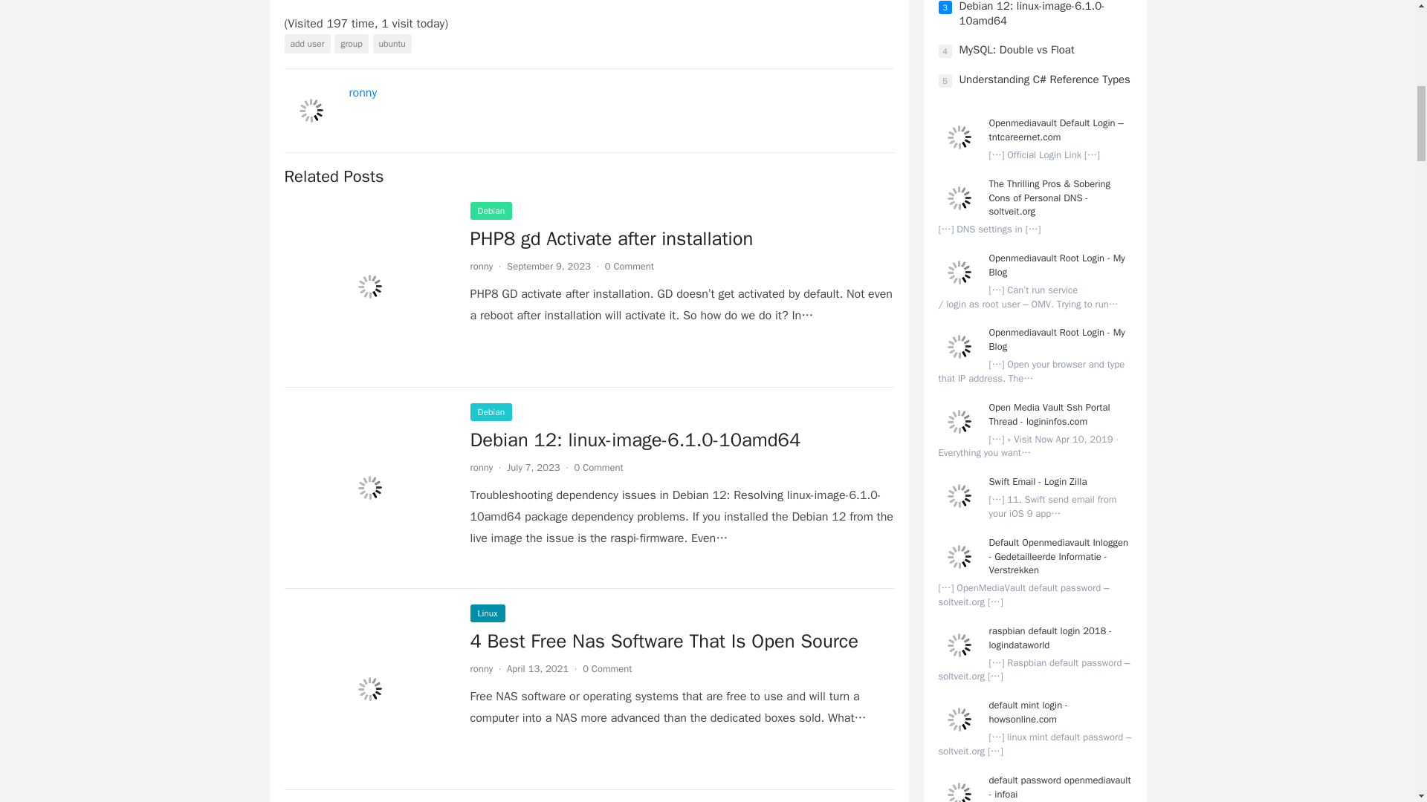 The width and height of the screenshot is (1427, 802). I want to click on ronny, so click(480, 266).